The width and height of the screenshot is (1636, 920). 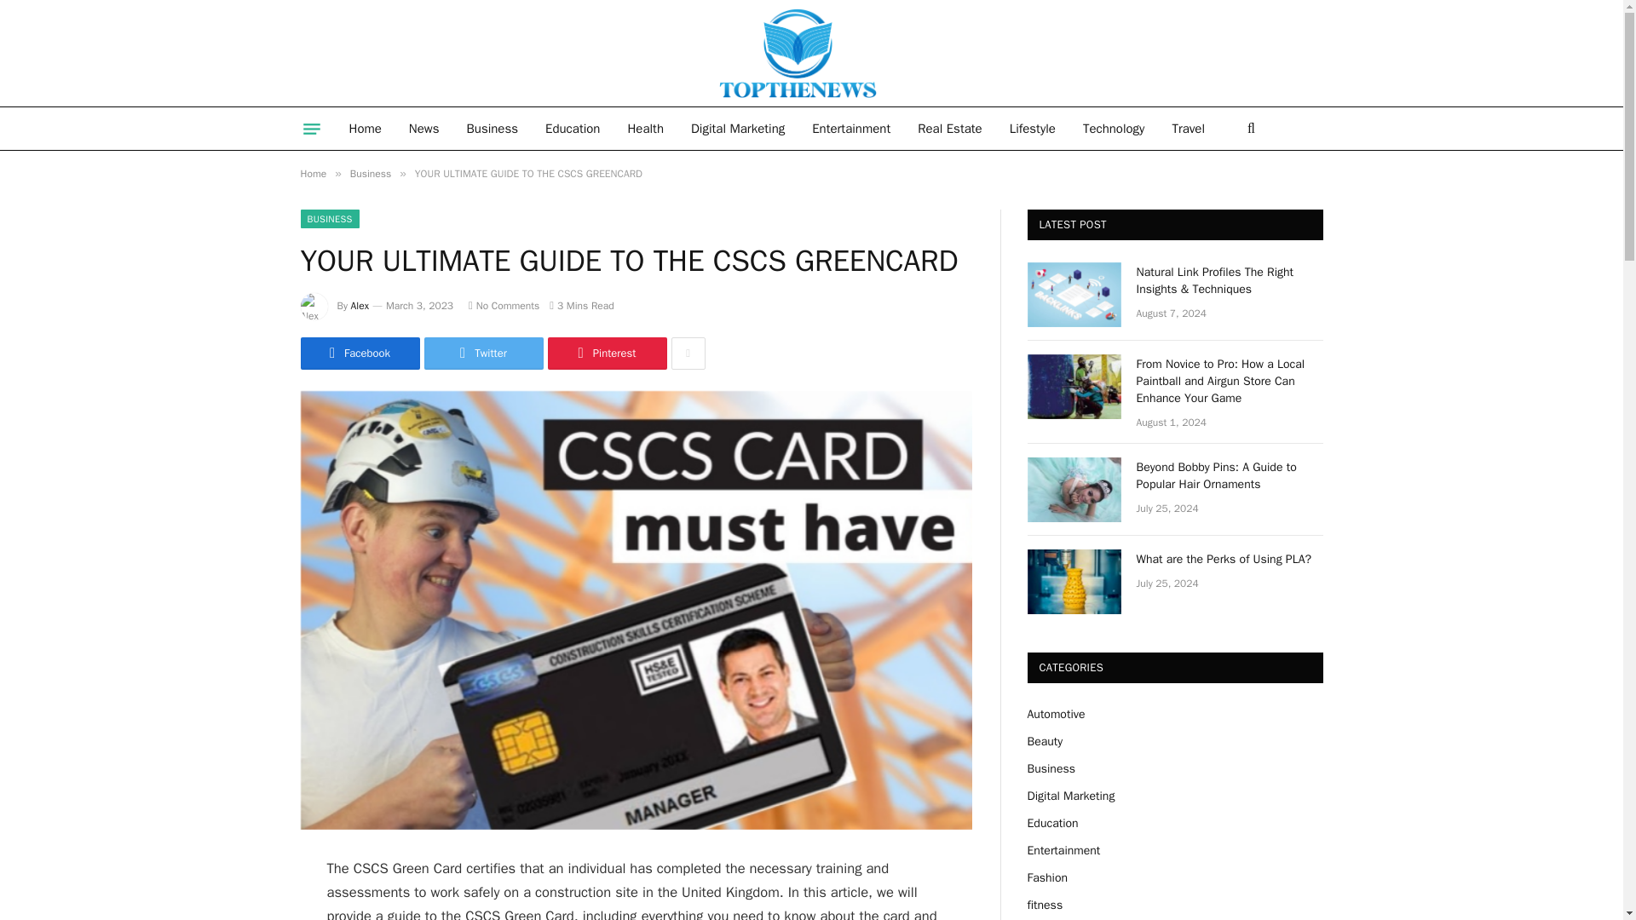 What do you see at coordinates (370, 173) in the screenshot?
I see `Business` at bounding box center [370, 173].